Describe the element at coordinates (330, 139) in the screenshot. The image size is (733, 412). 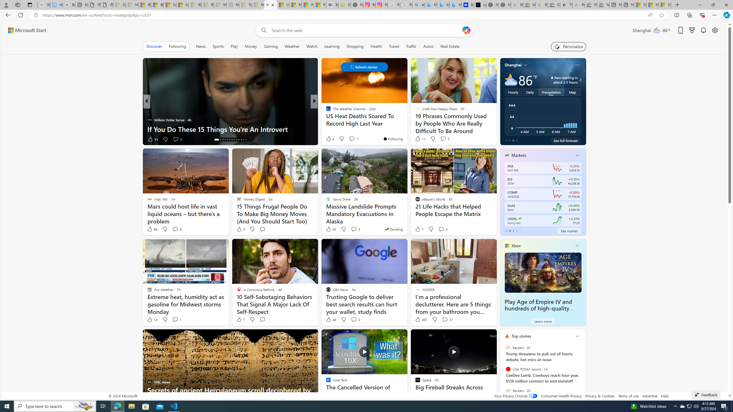
I see `115 Like` at that location.